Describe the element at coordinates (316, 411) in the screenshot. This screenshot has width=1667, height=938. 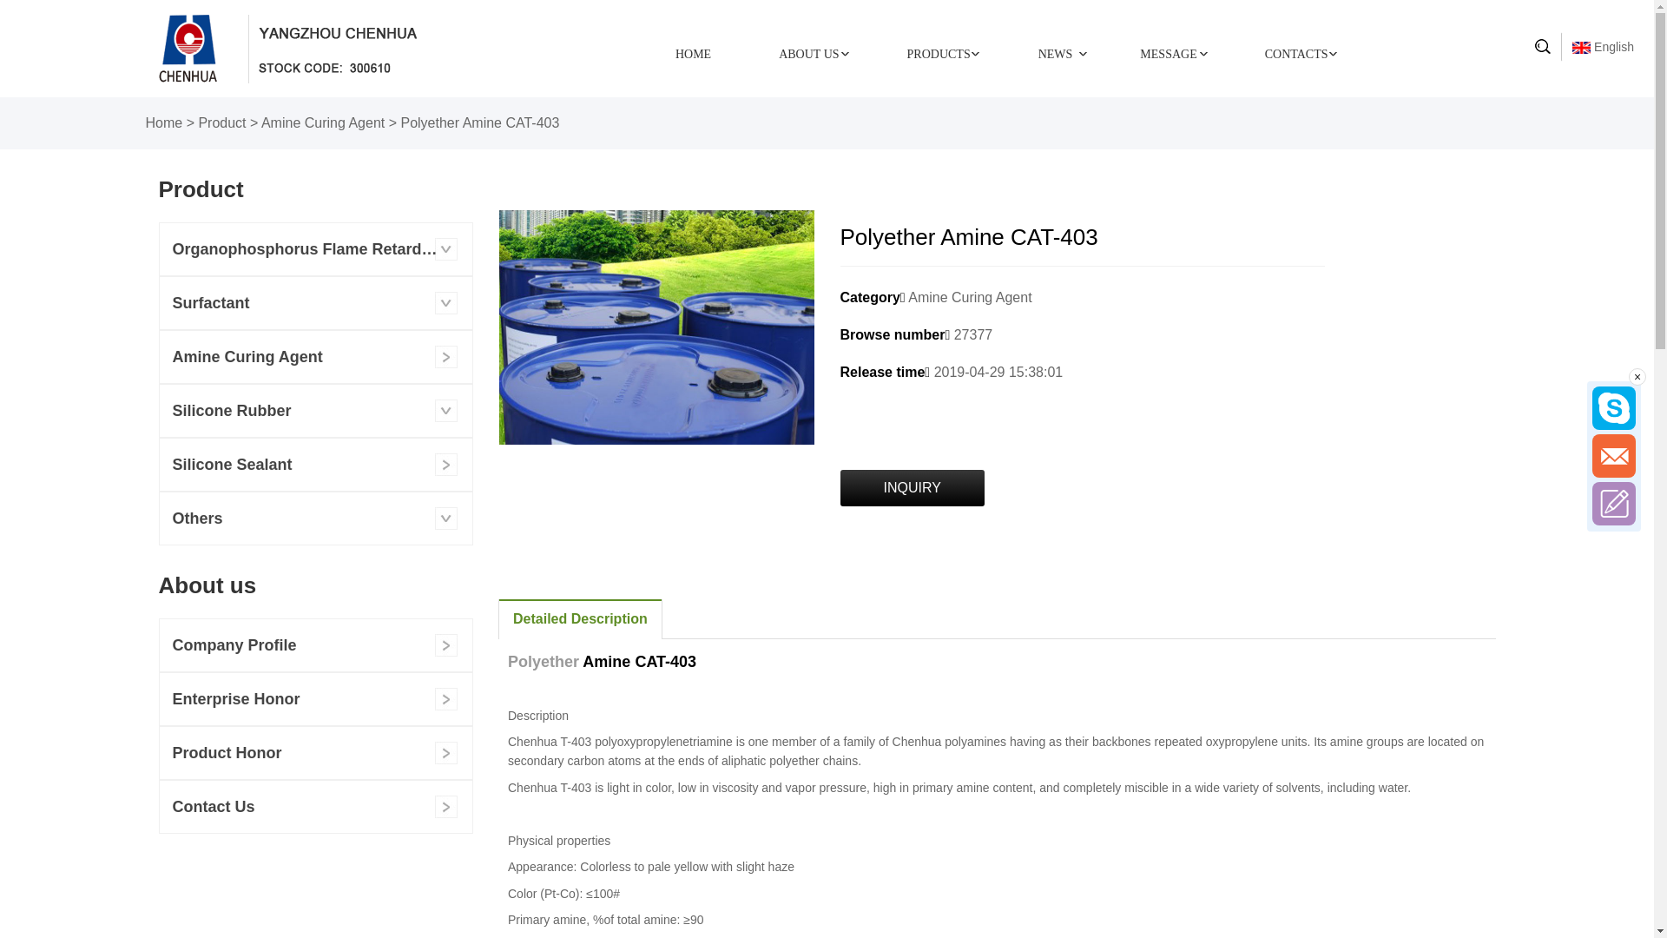
I see `Silicone Rubber` at that location.